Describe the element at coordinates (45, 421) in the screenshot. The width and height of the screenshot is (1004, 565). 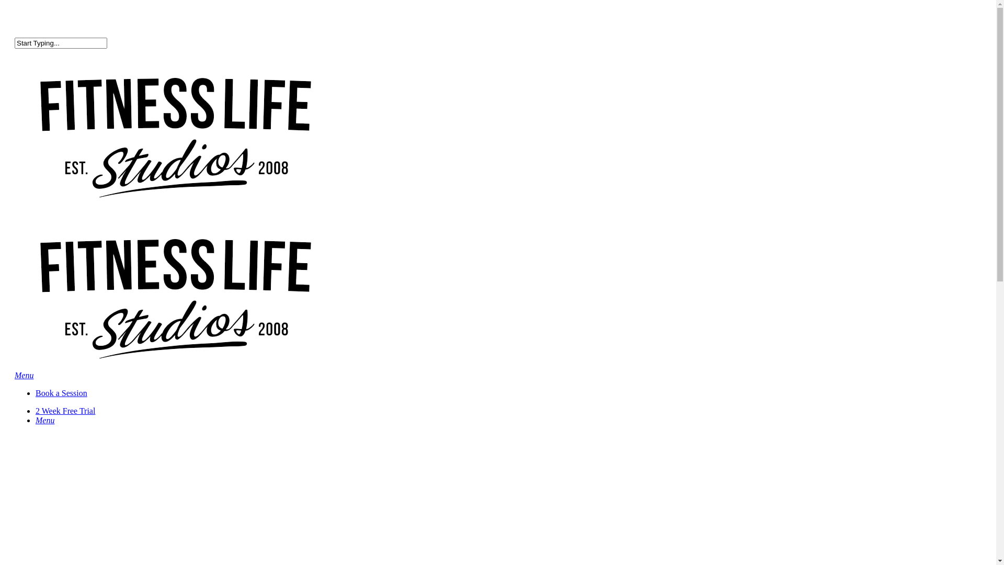
I see `Menu` at that location.